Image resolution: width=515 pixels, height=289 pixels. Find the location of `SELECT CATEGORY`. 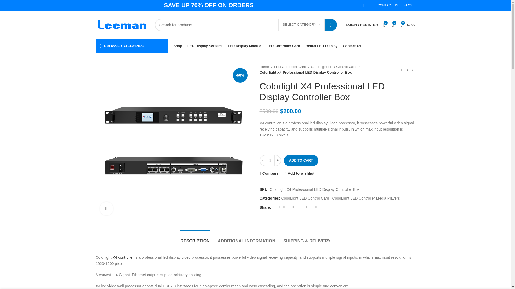

SELECT CATEGORY is located at coordinates (301, 25).